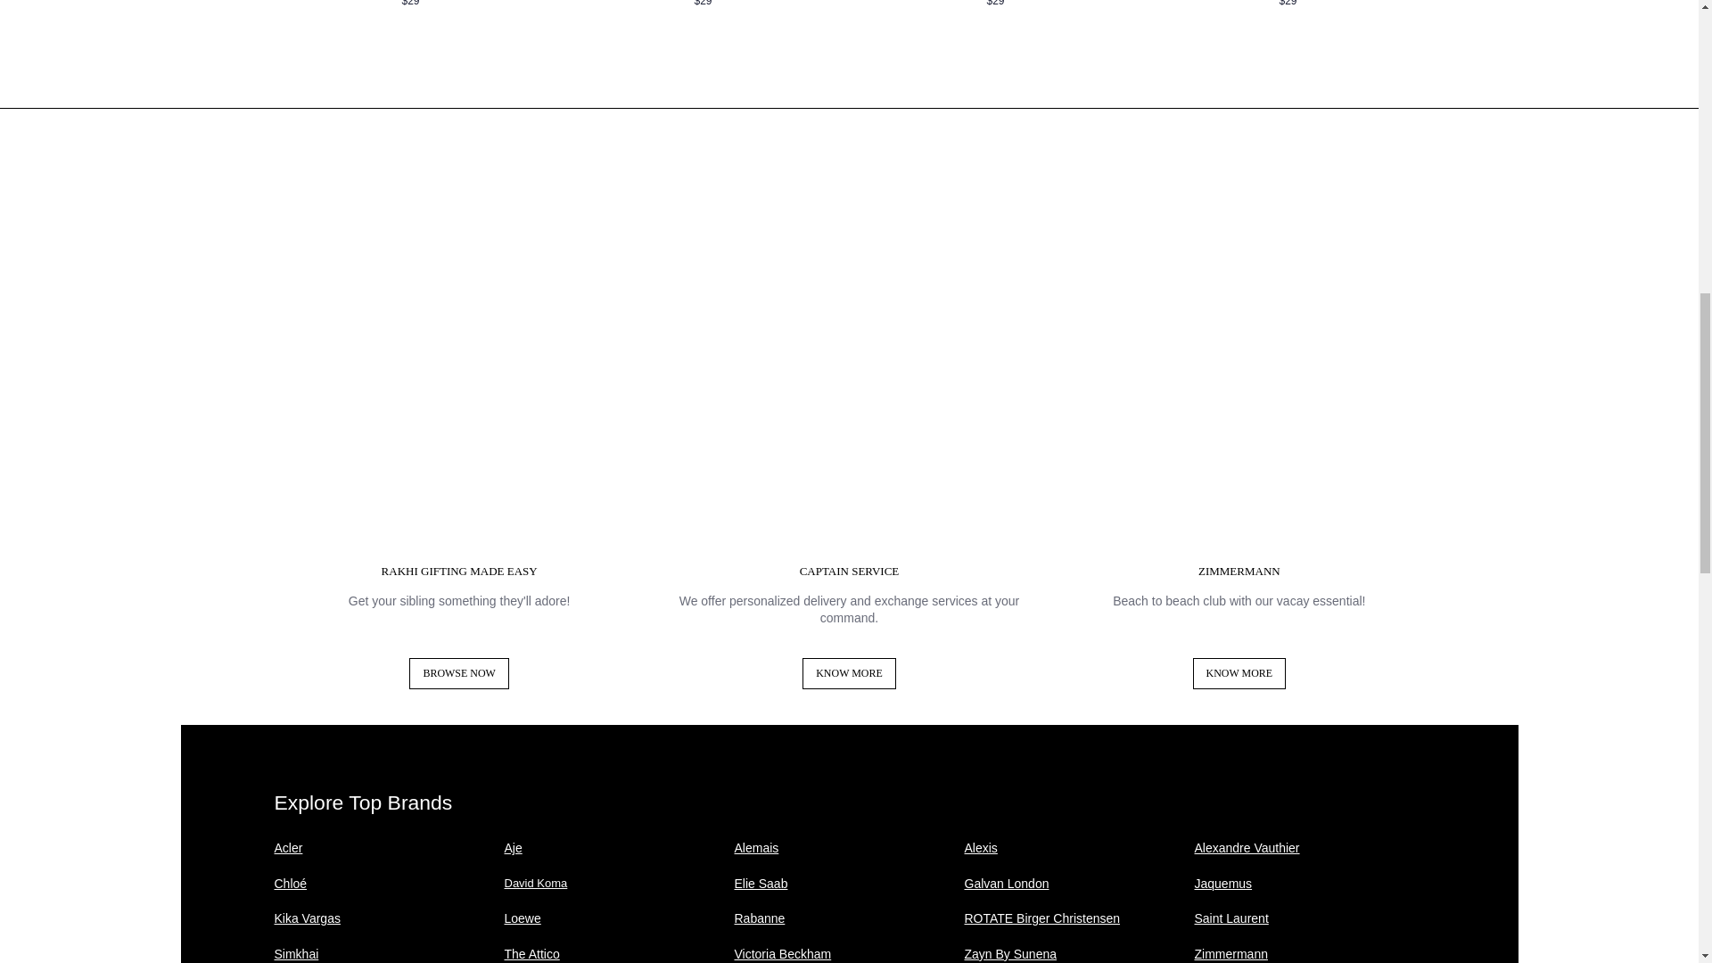 The image size is (1712, 963). What do you see at coordinates (307, 918) in the screenshot?
I see `Kika Vargas` at bounding box center [307, 918].